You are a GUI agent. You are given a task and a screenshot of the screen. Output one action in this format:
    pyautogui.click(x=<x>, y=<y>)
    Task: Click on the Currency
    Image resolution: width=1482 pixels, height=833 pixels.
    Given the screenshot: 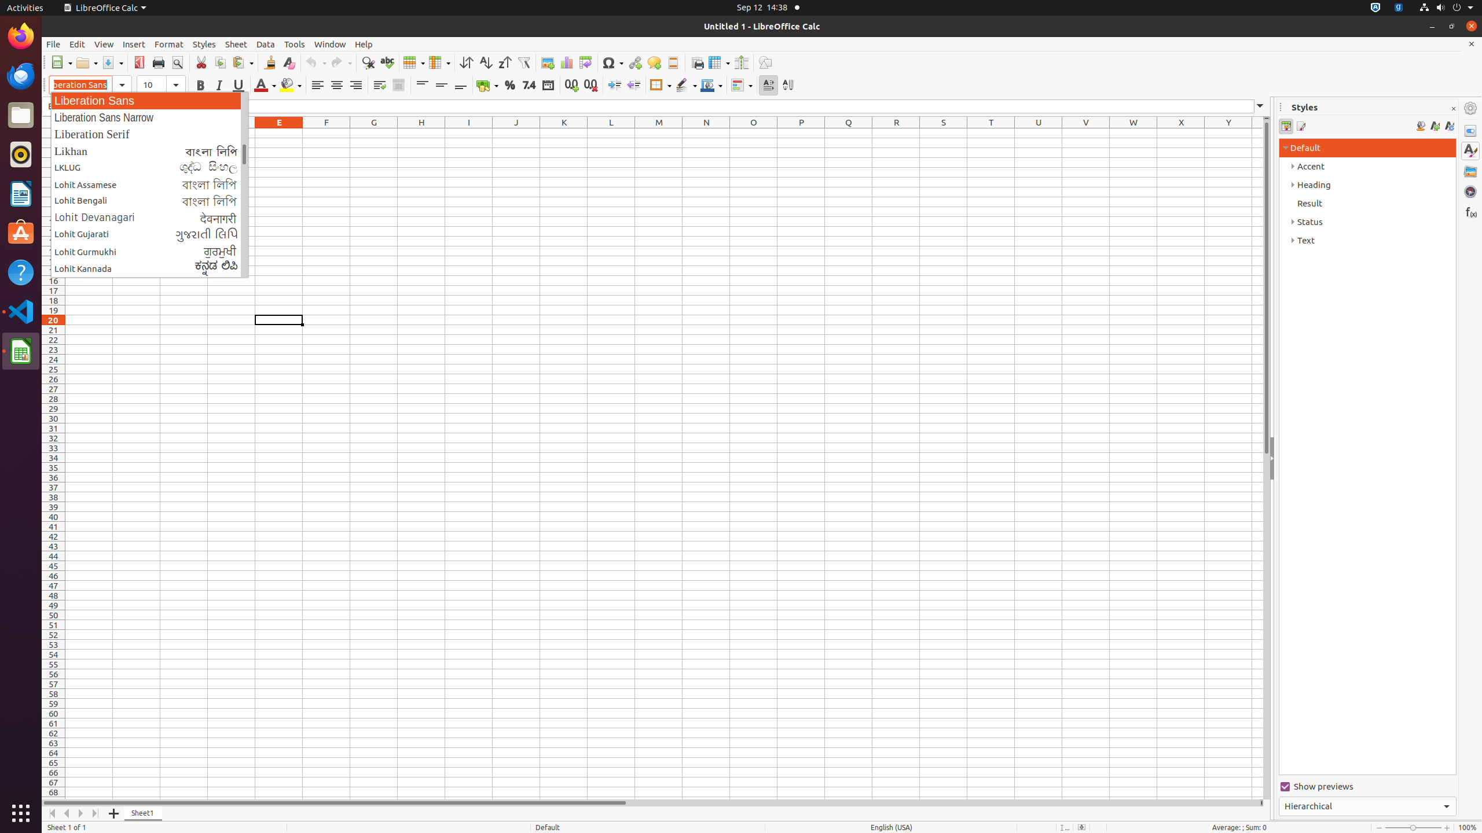 What is the action you would take?
    pyautogui.click(x=487, y=86)
    